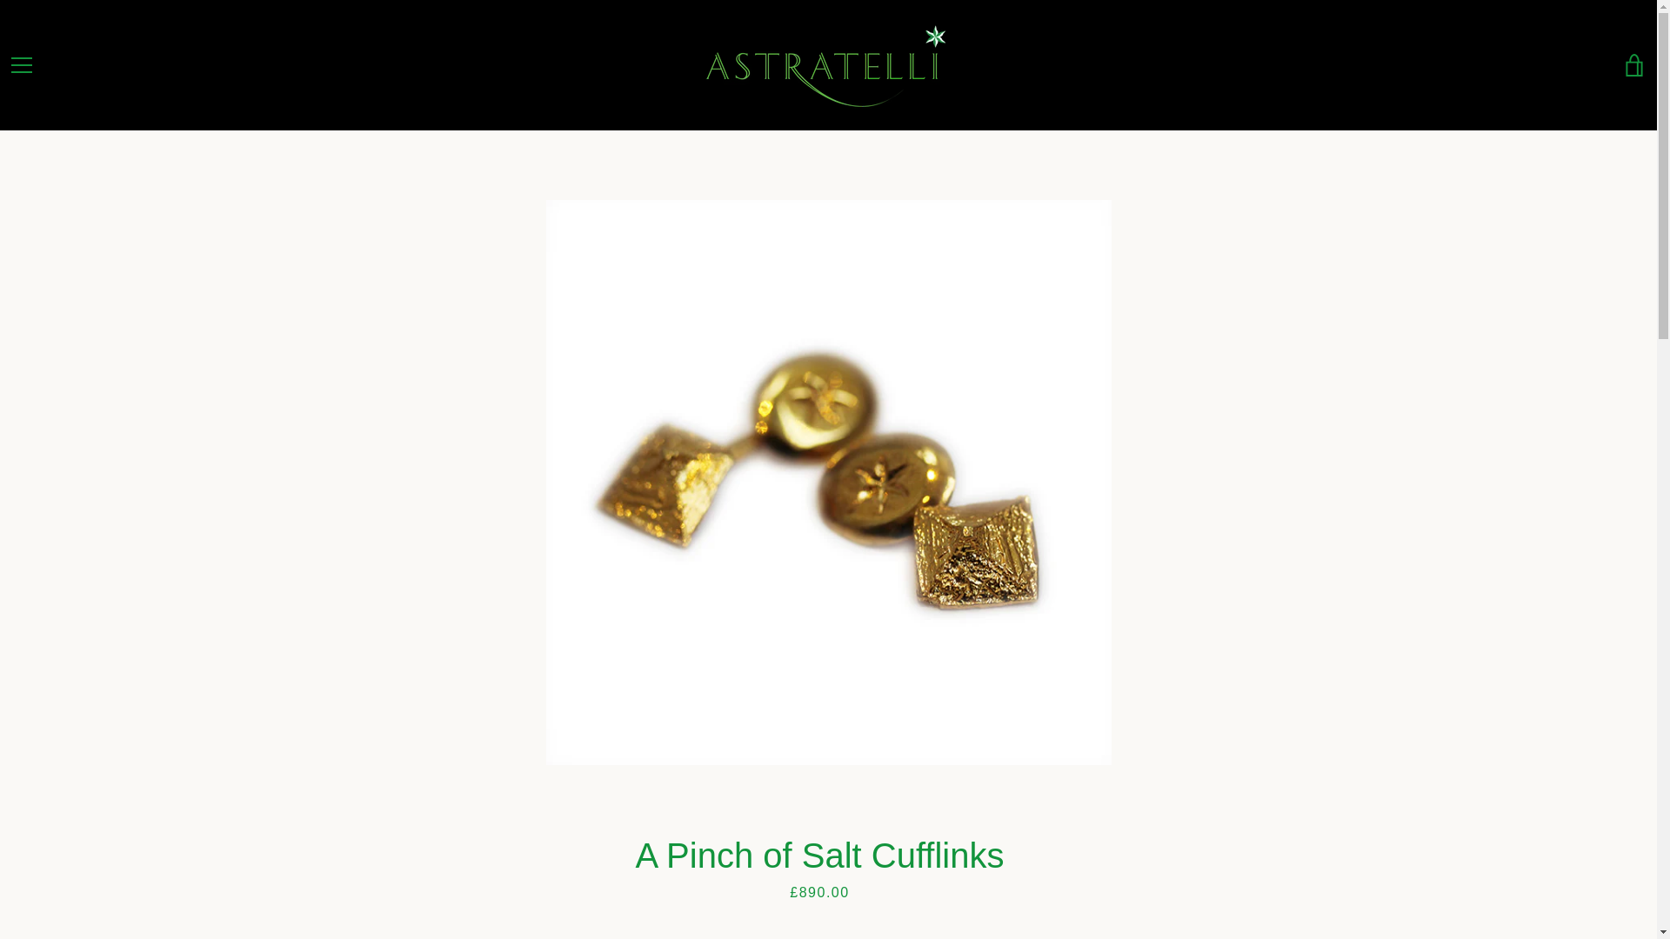 The image size is (1670, 939). Describe the element at coordinates (68, 890) in the screenshot. I see `Instagram` at that location.